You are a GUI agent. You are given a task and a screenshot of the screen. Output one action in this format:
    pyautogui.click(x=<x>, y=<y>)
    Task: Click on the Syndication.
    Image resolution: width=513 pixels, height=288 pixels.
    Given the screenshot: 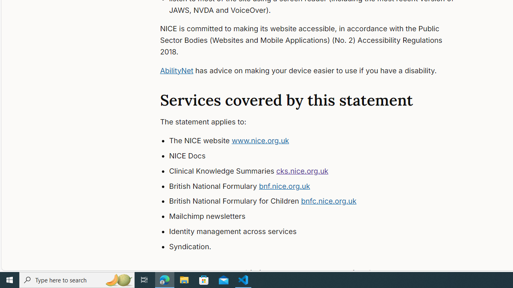 What is the action you would take?
    pyautogui.click(x=319, y=246)
    